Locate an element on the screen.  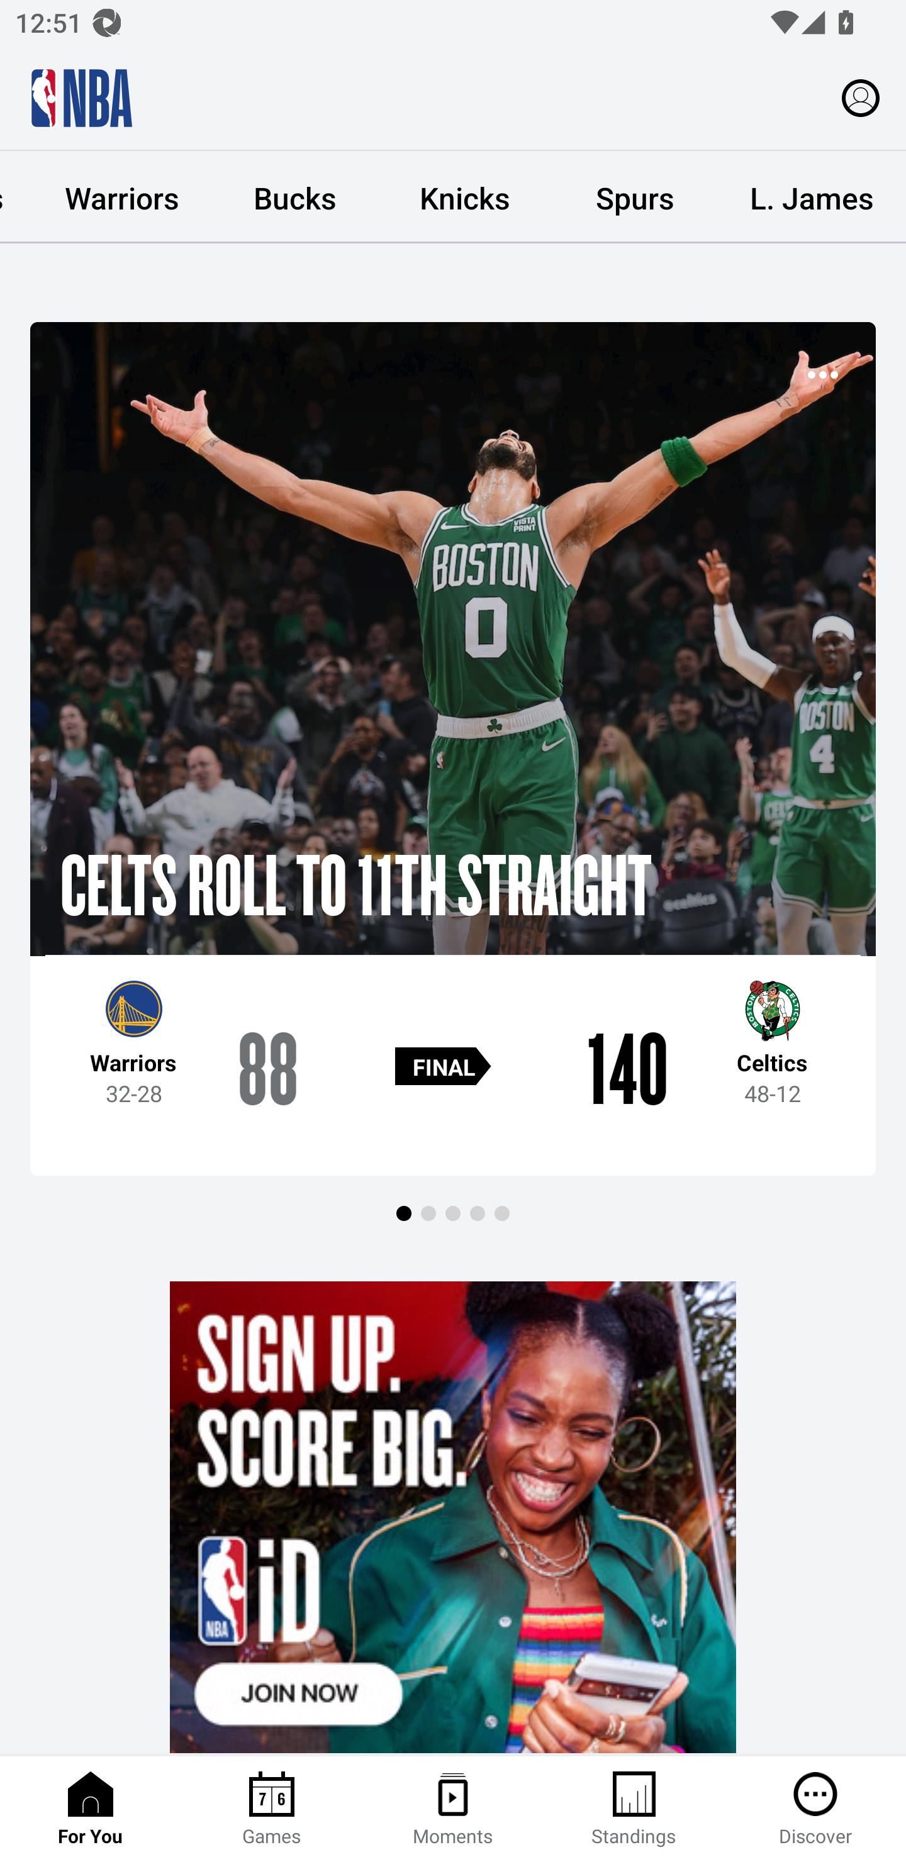
Standings is located at coordinates (634, 1809).